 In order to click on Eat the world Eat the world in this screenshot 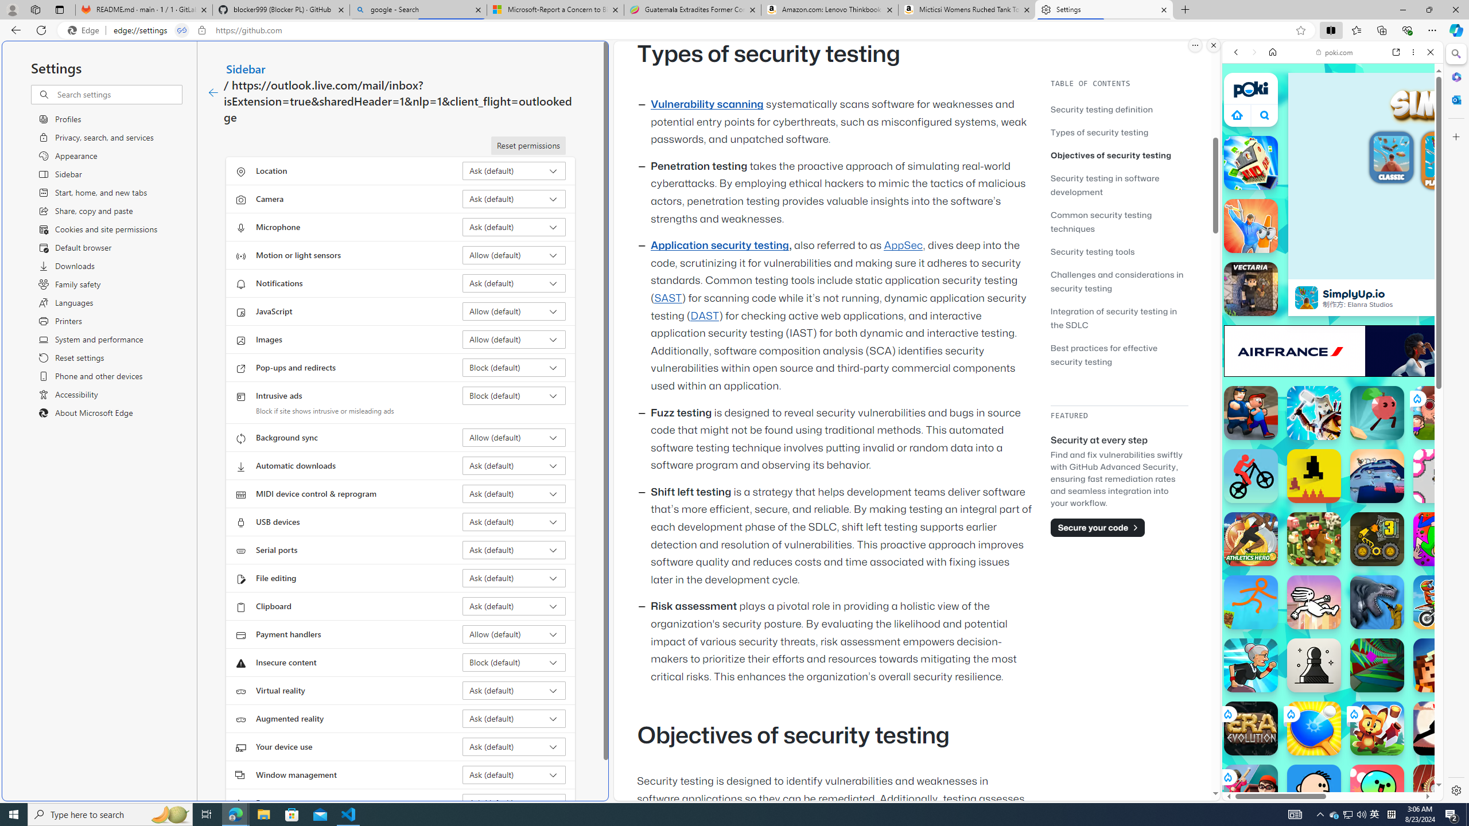, I will do `click(1440, 413)`.